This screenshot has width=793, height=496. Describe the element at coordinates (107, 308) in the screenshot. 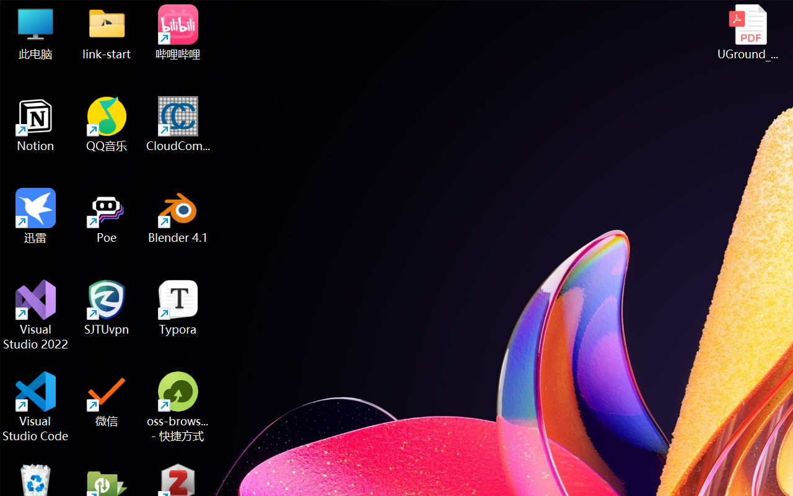

I see `SJTUvpn` at that location.